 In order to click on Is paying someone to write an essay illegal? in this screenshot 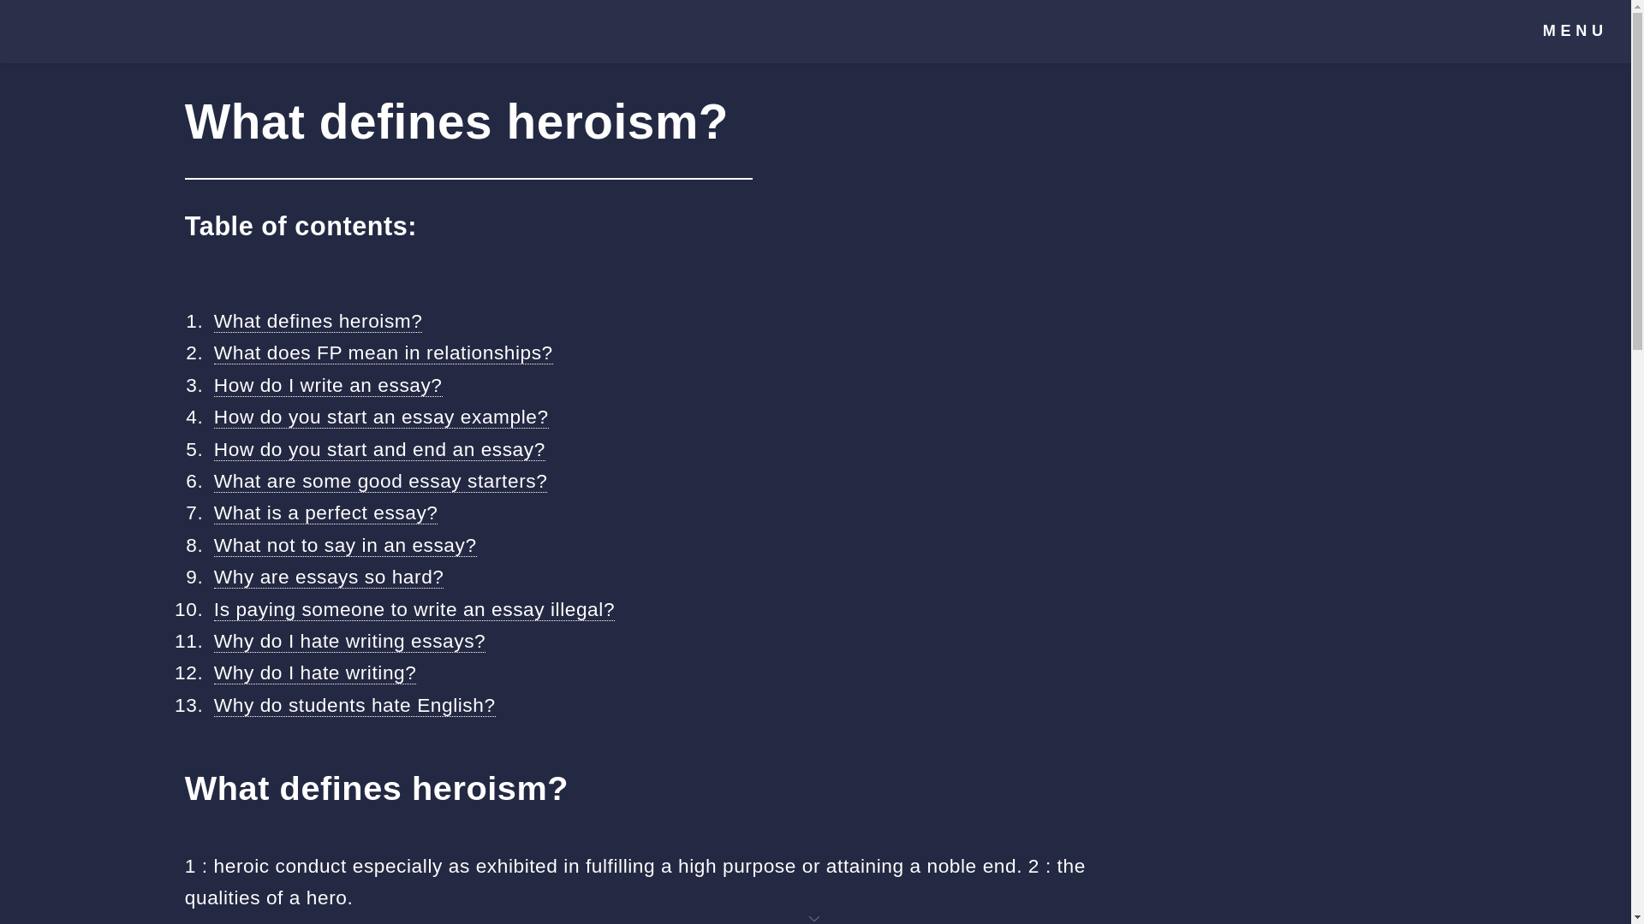, I will do `click(414, 609)`.